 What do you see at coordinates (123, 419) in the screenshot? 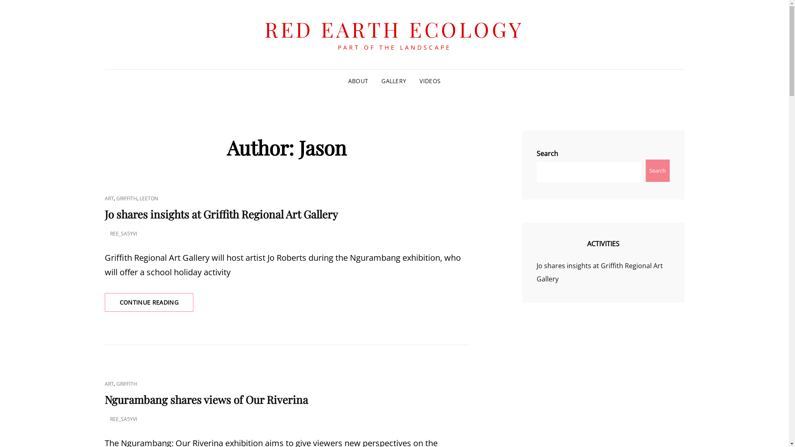
I see `REE_SA5YVI` at bounding box center [123, 419].